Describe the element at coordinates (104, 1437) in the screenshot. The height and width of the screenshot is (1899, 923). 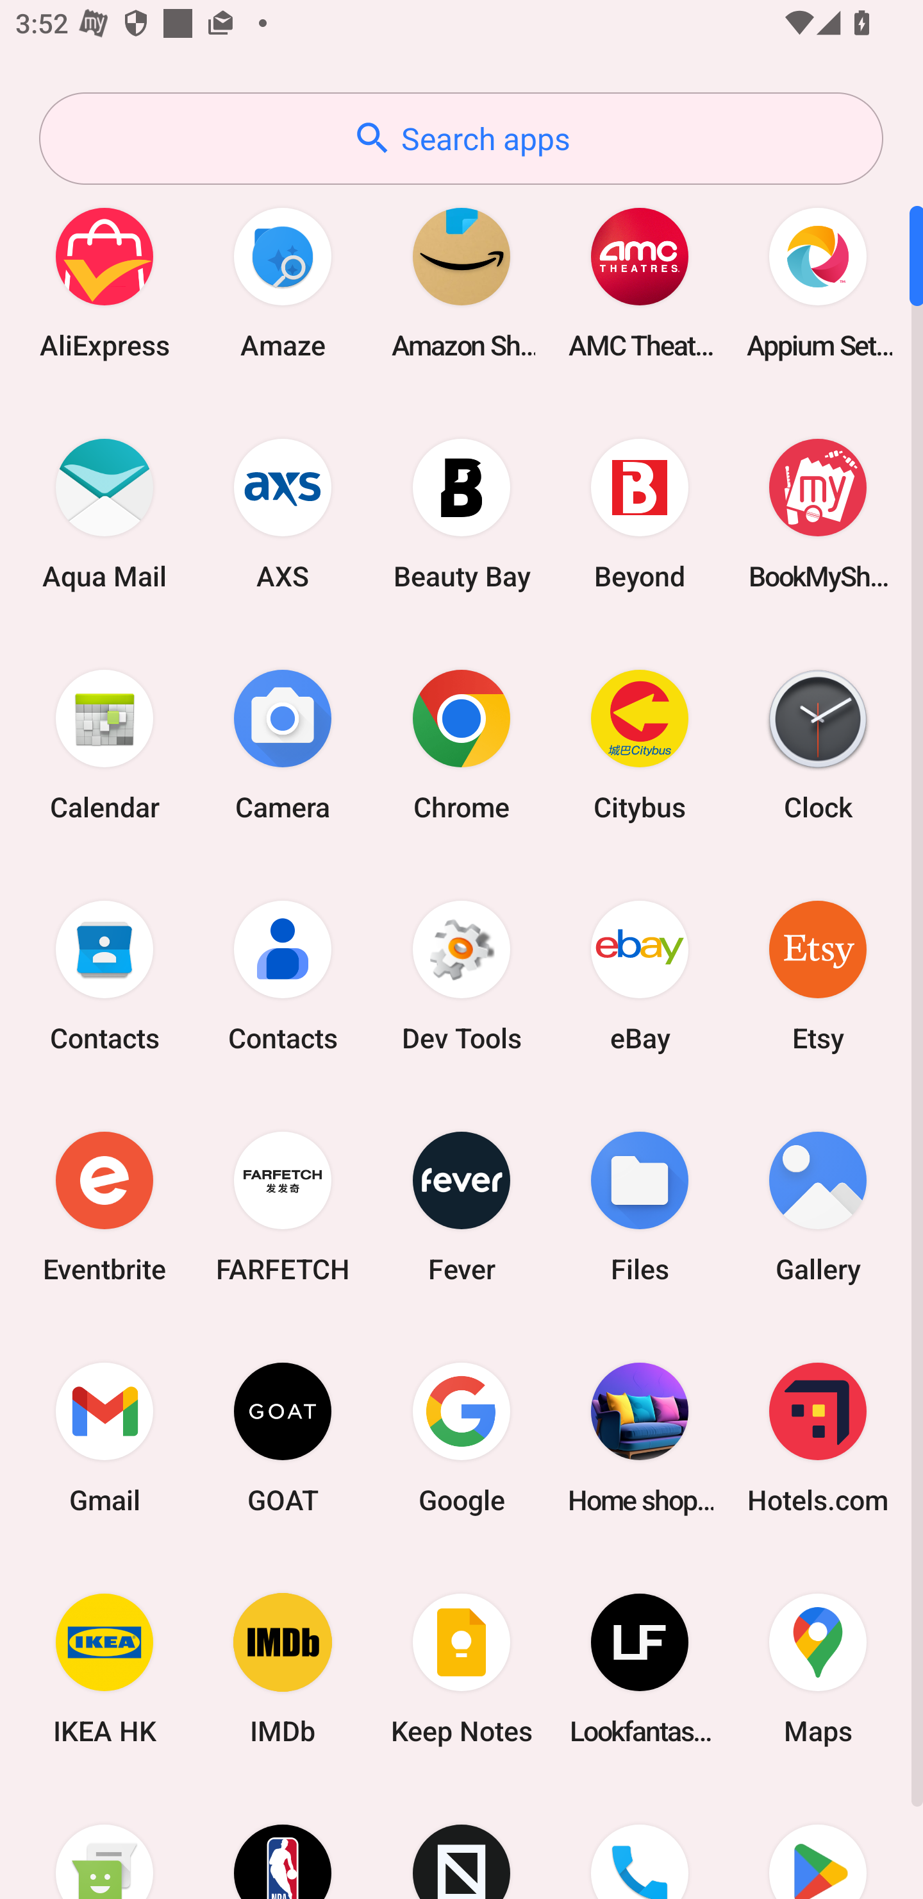
I see `Gmail` at that location.